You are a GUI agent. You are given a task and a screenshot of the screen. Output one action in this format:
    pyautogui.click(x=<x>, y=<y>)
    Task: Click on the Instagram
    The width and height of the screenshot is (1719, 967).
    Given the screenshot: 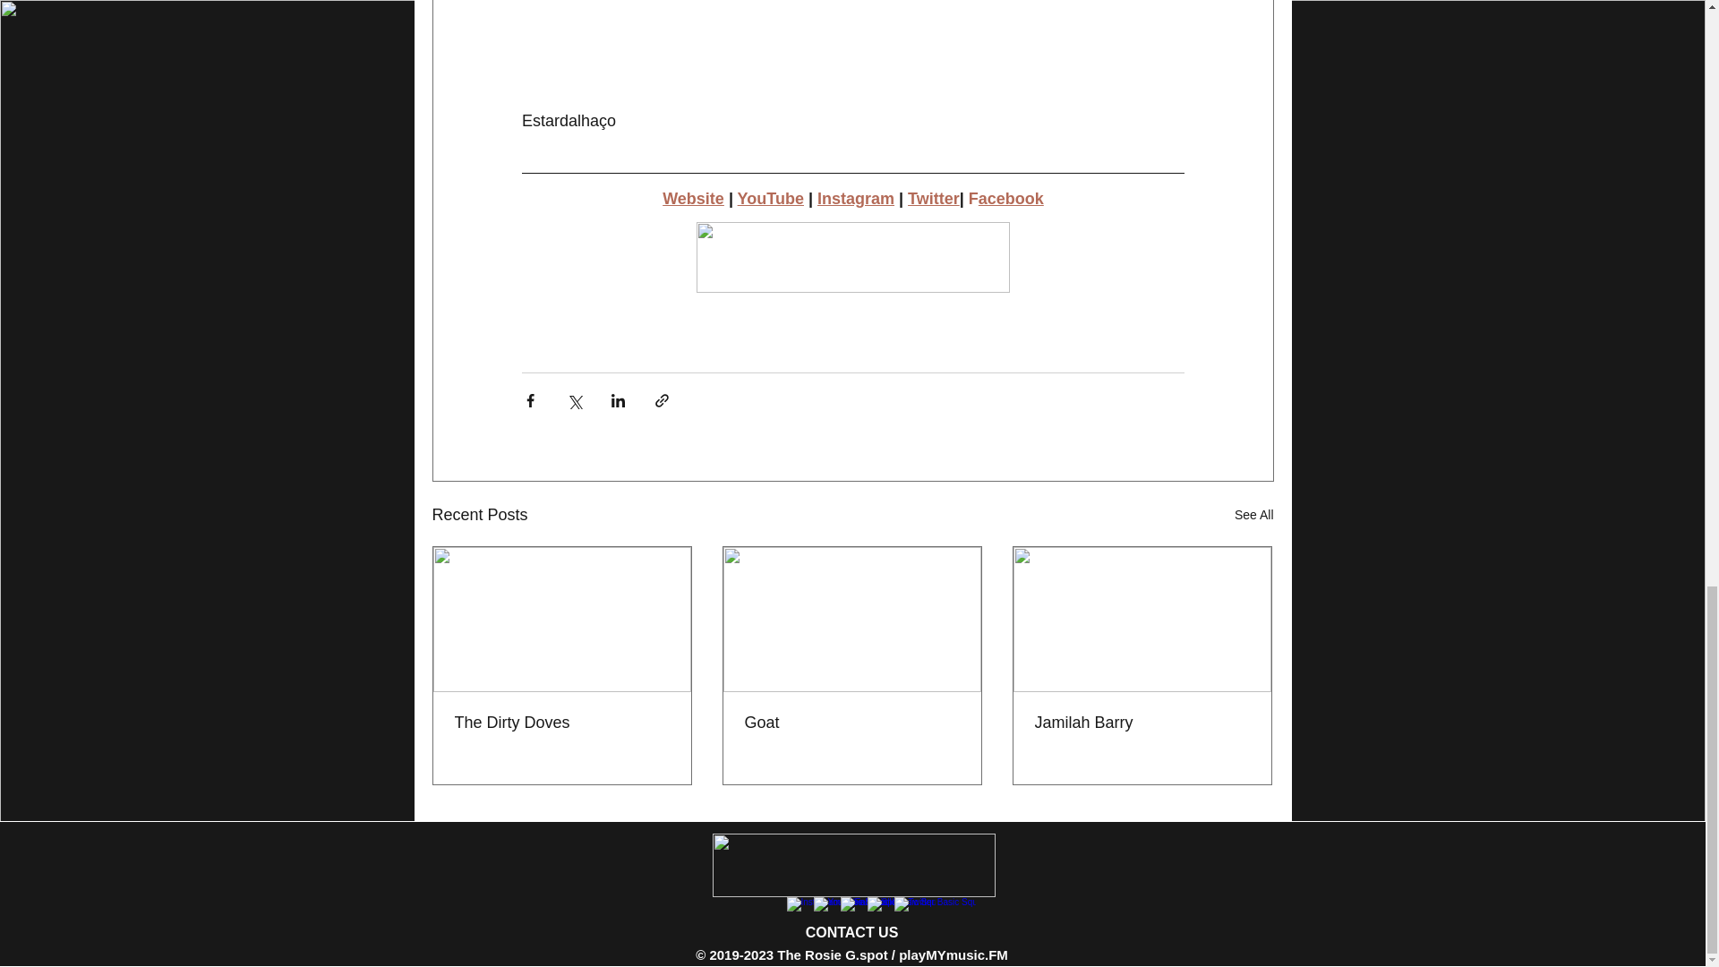 What is the action you would take?
    pyautogui.click(x=855, y=199)
    